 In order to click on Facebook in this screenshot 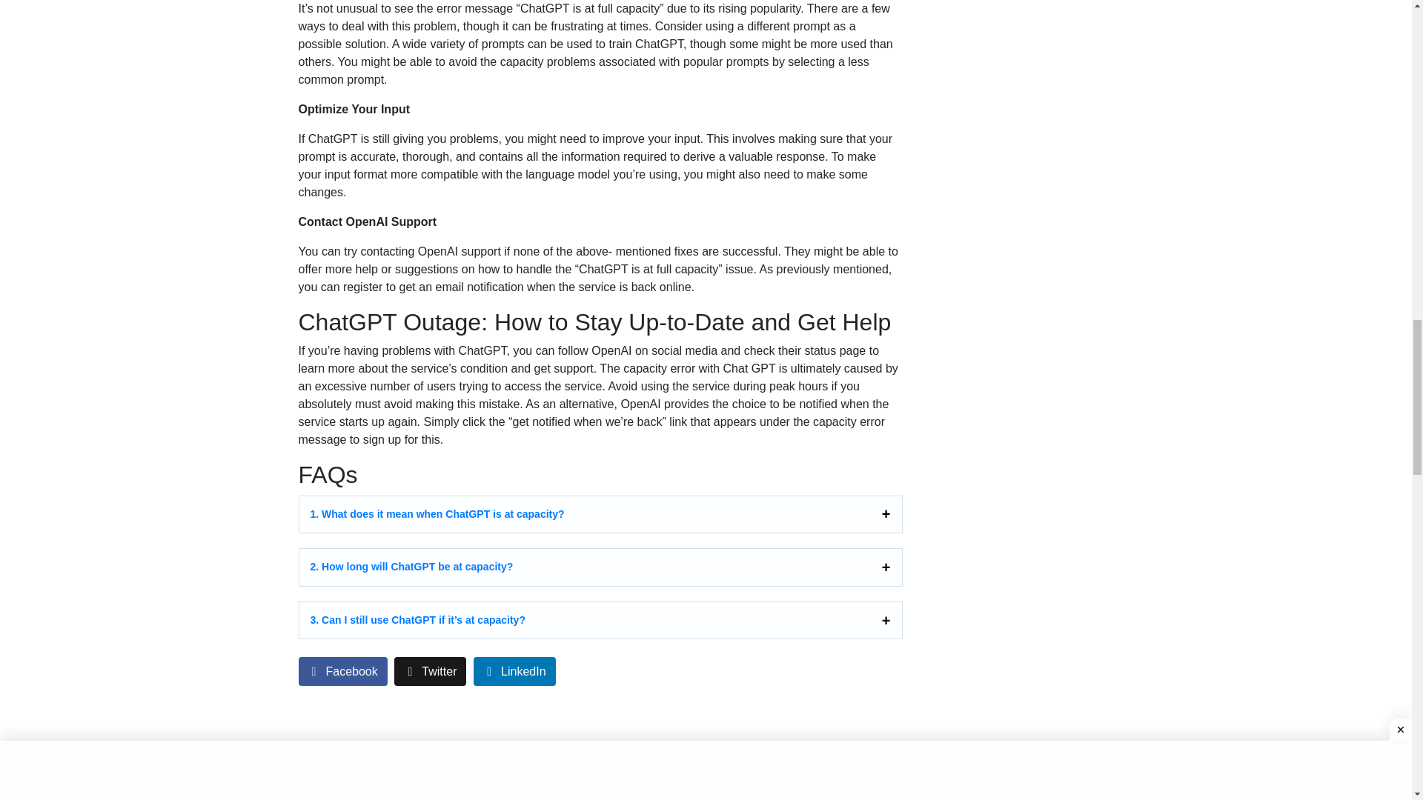, I will do `click(757, 770)`.